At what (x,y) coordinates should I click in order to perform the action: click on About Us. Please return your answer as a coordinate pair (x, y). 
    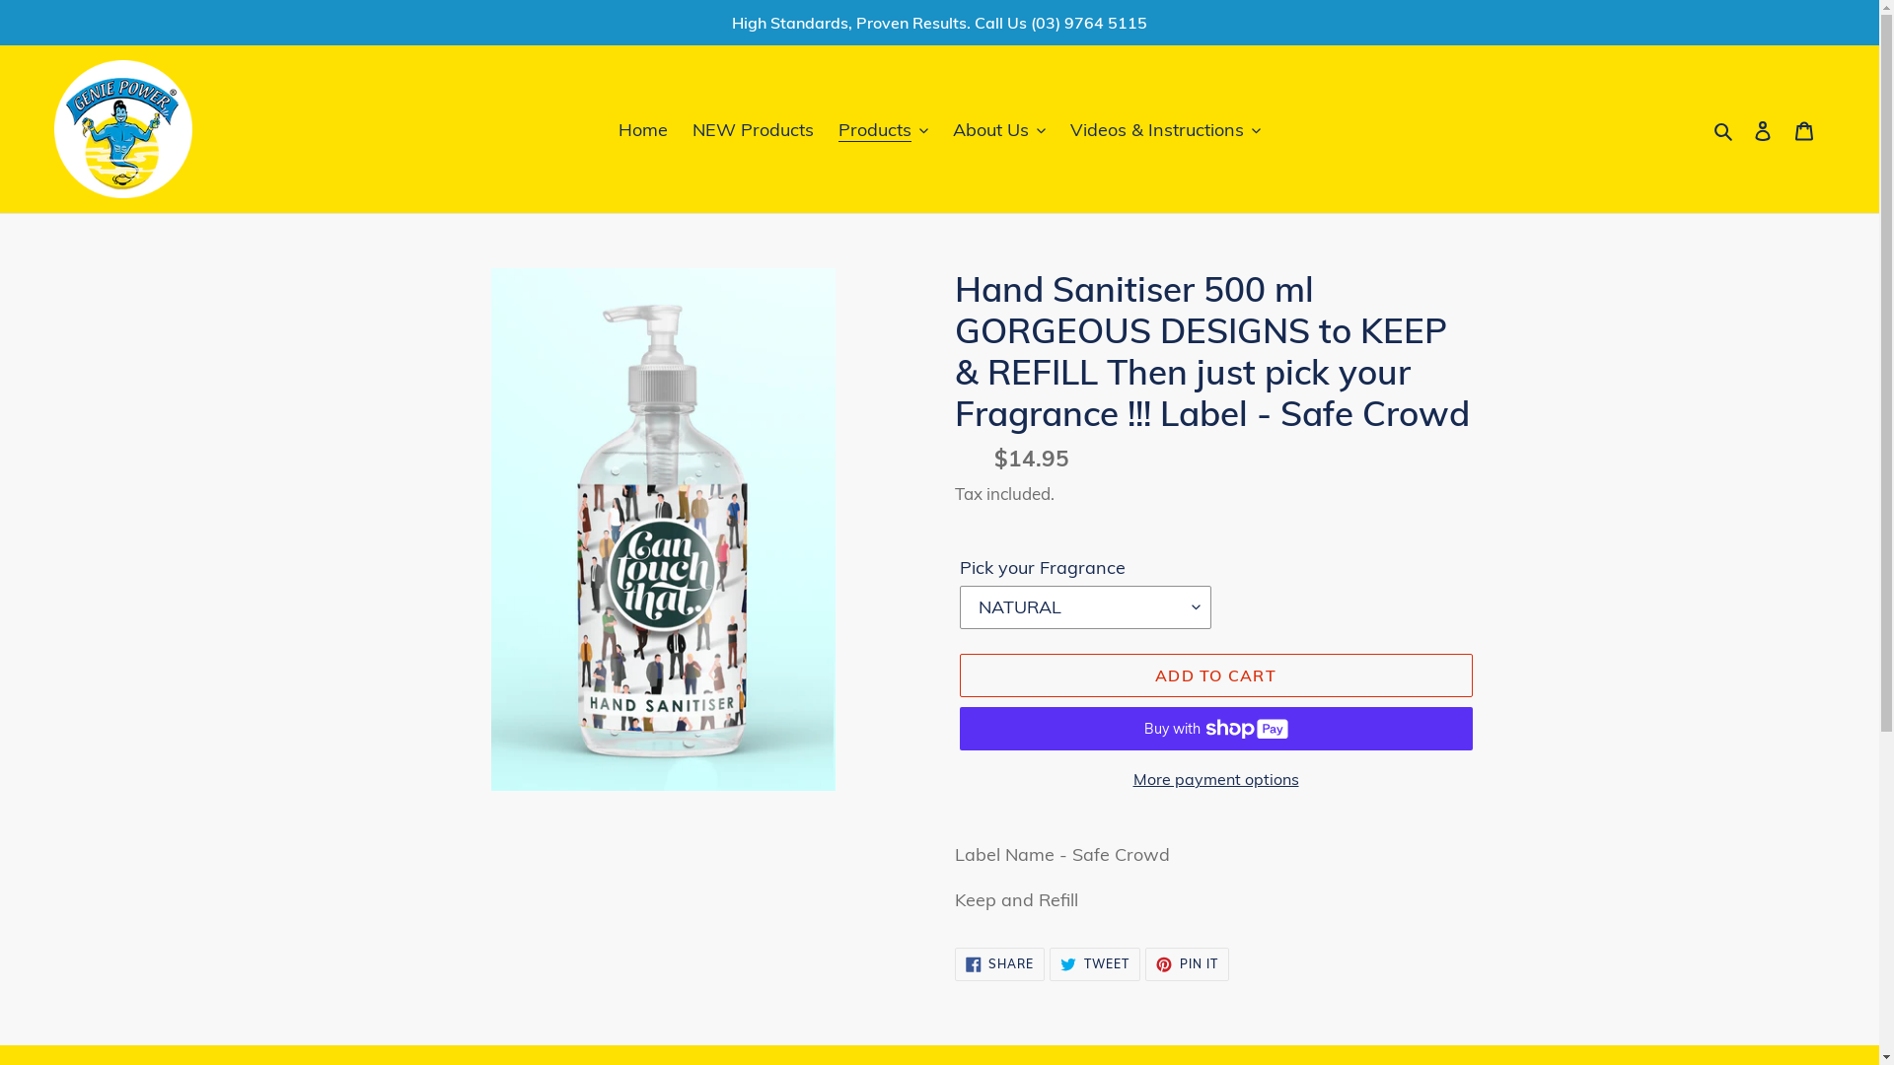
    Looking at the image, I should click on (999, 128).